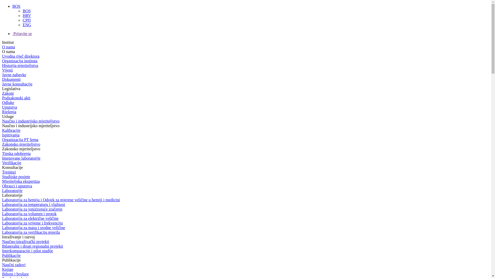 The width and height of the screenshot is (495, 278). I want to click on Kalibracije, so click(11, 130).